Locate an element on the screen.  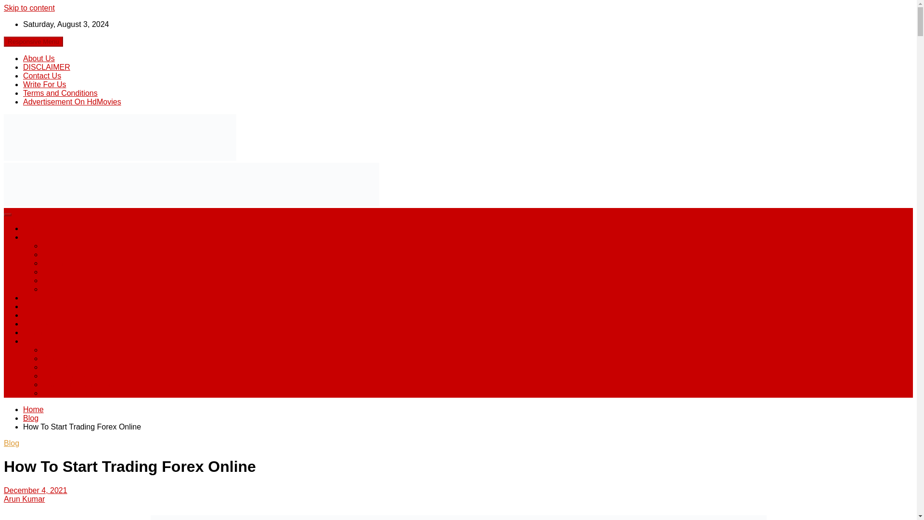
DISCLAIMER is located at coordinates (66, 367).